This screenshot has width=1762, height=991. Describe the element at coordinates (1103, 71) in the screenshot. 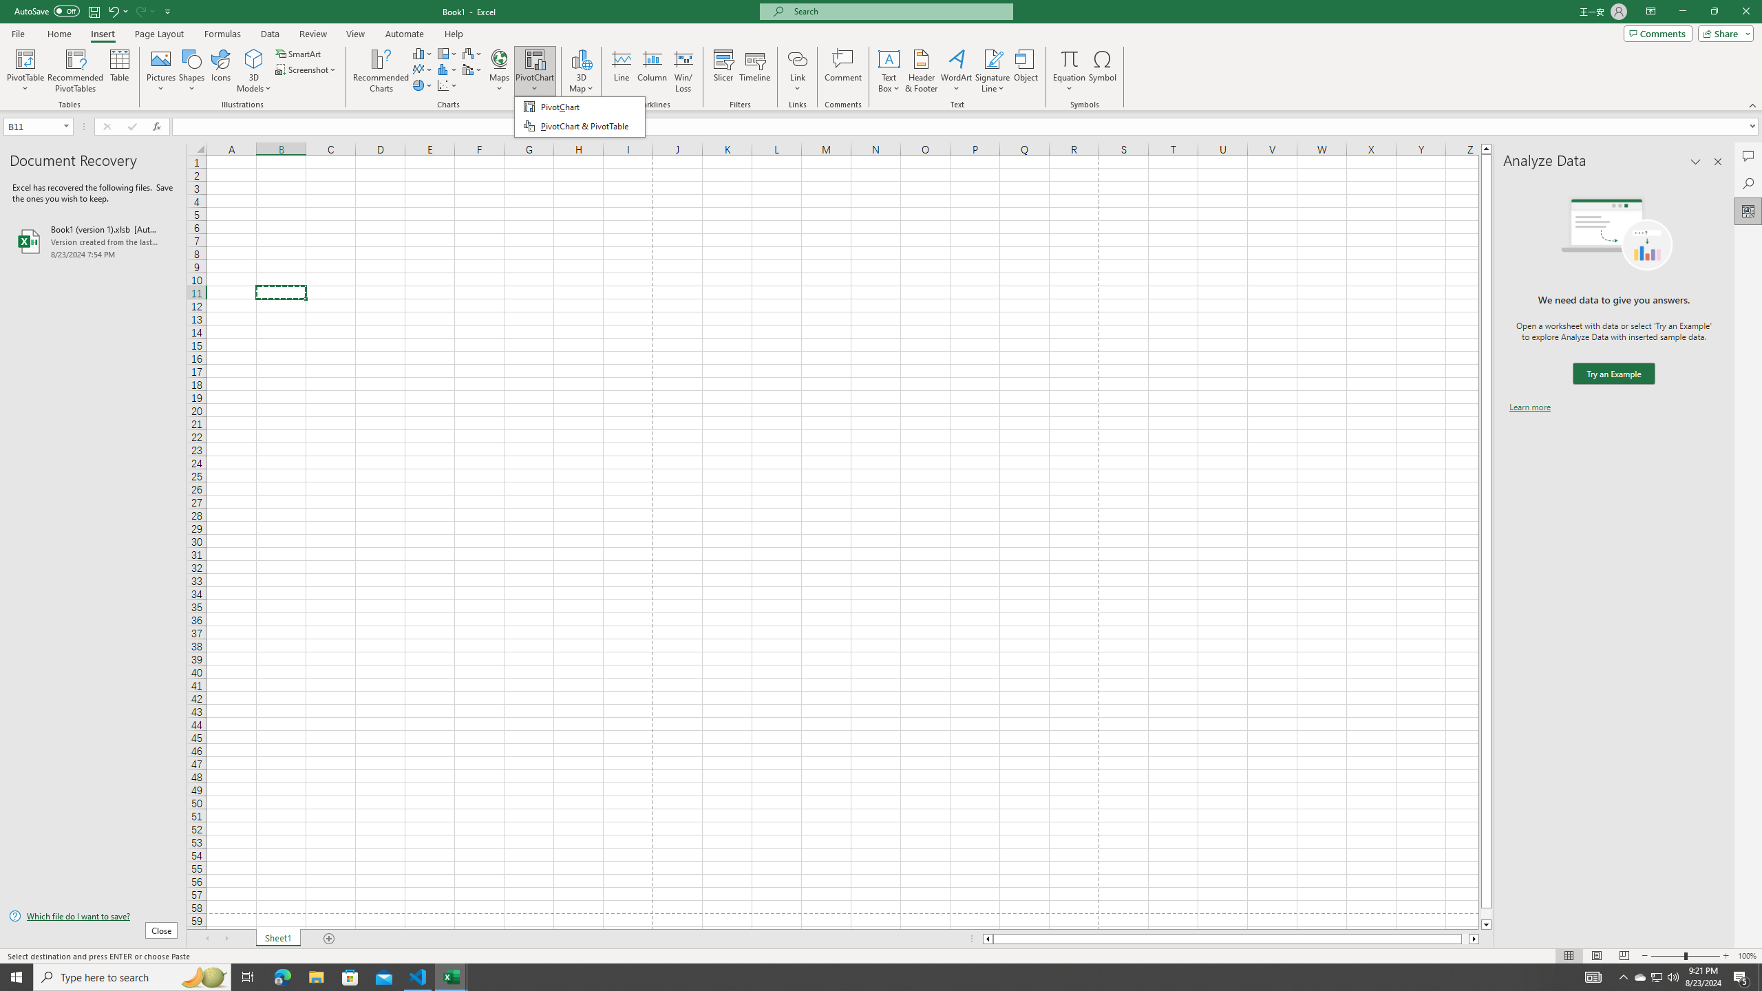

I see `Symbol...` at that location.